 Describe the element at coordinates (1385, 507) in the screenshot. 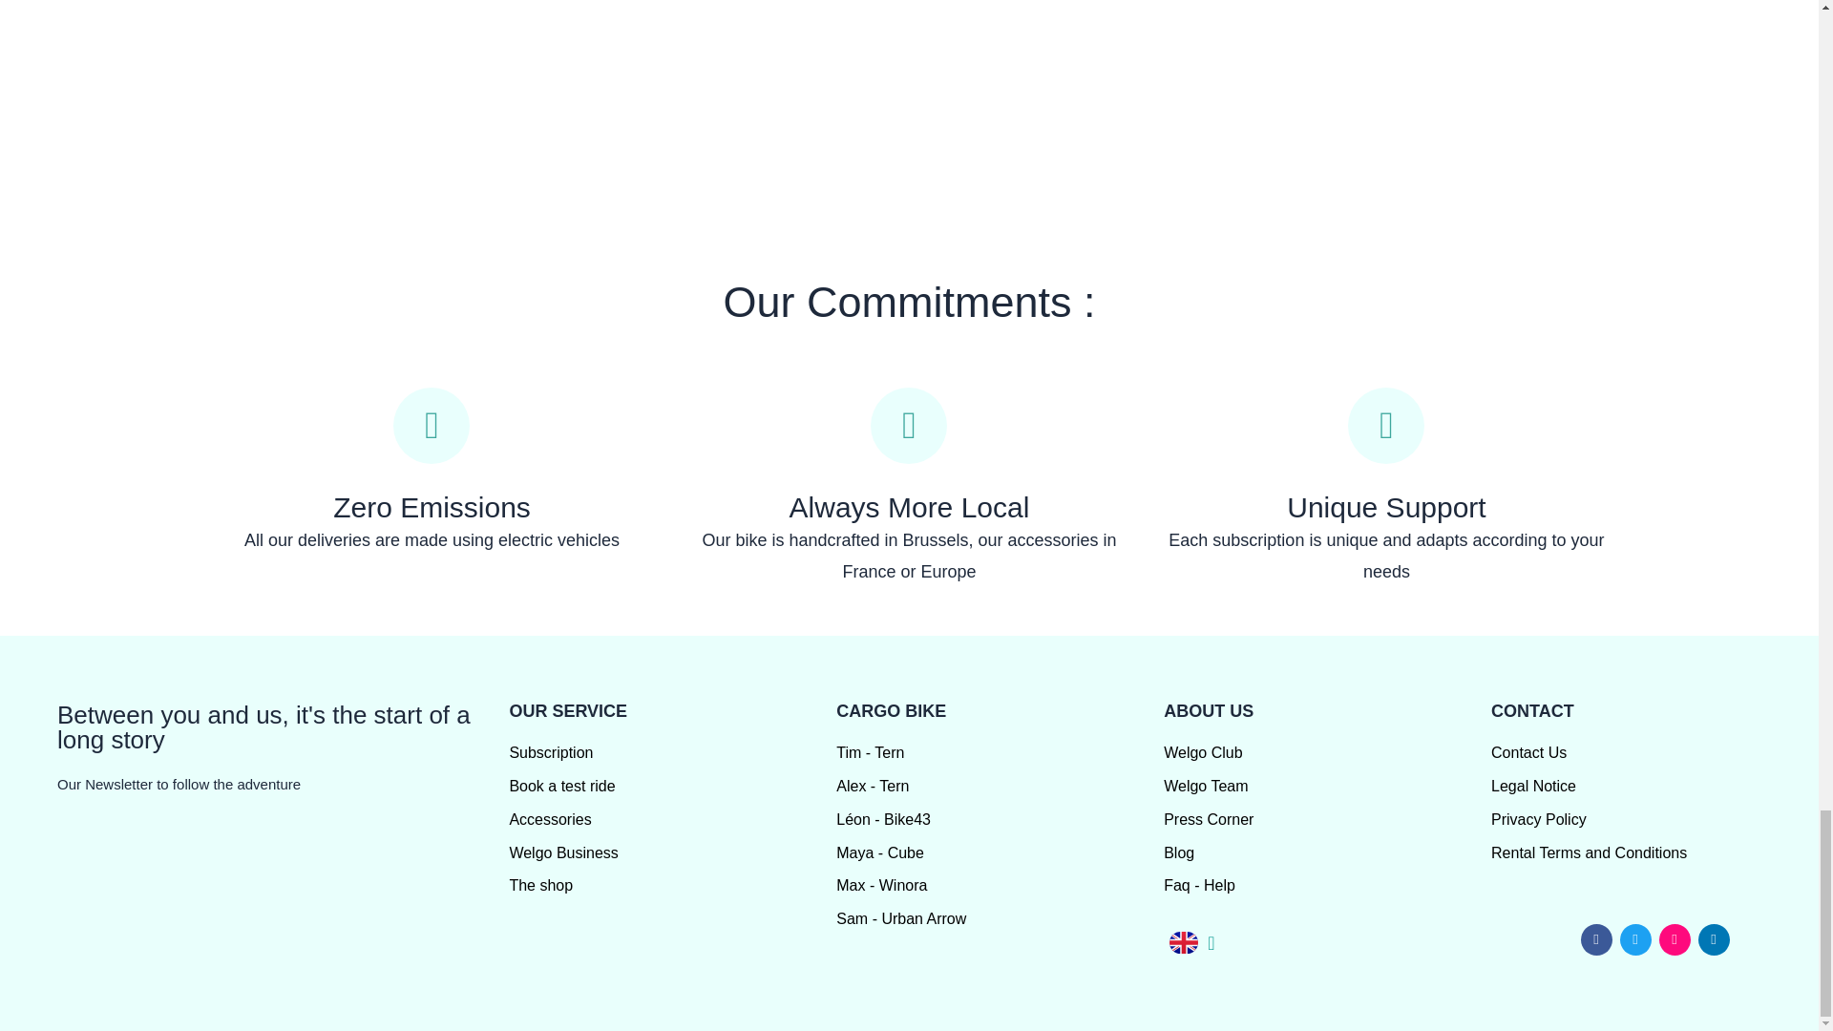

I see `Unique Support` at that location.